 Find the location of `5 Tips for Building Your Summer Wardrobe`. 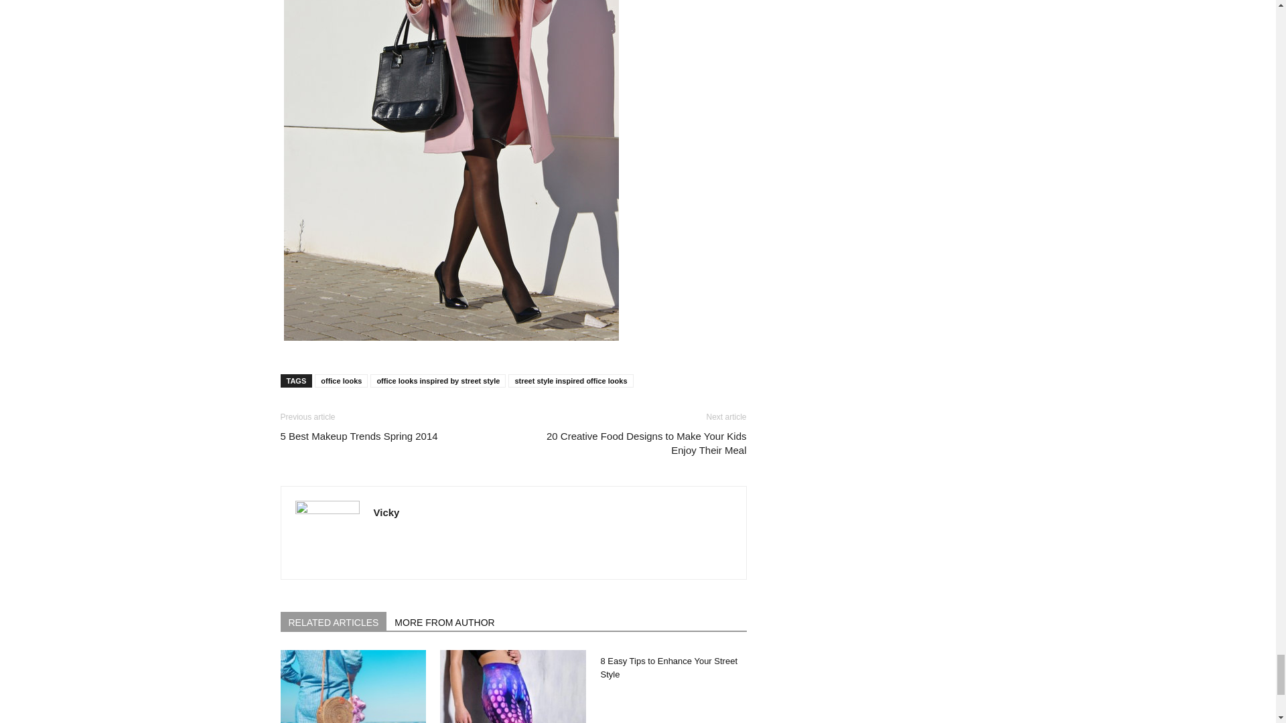

5 Tips for Building Your Summer Wardrobe is located at coordinates (352, 686).